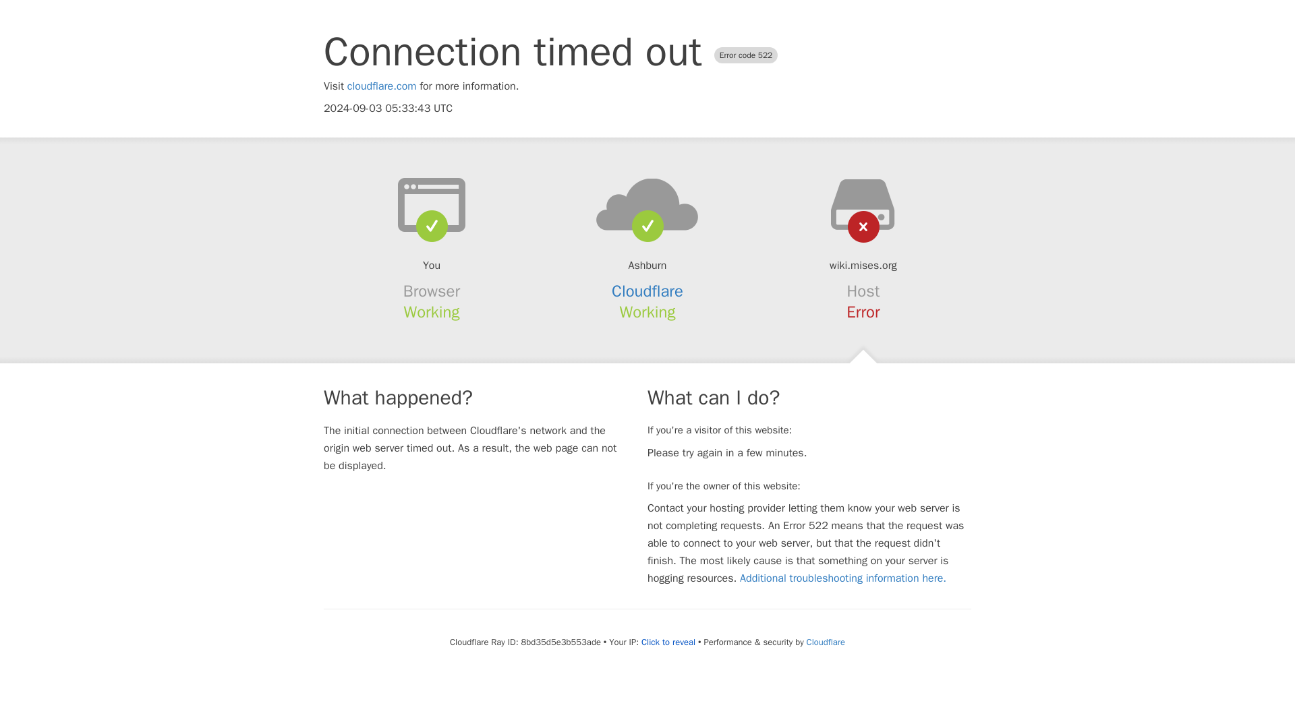  I want to click on Additional troubleshooting information here., so click(843, 578).